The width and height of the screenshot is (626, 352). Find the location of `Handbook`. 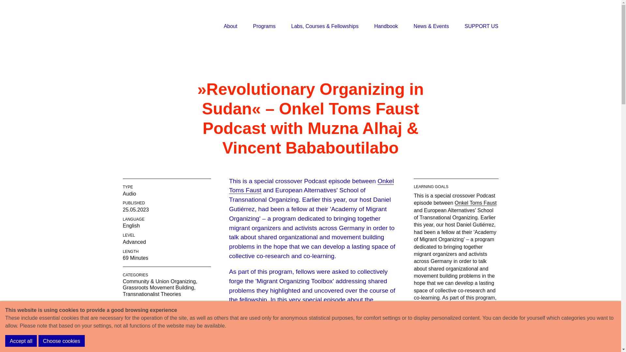

Handbook is located at coordinates (386, 26).